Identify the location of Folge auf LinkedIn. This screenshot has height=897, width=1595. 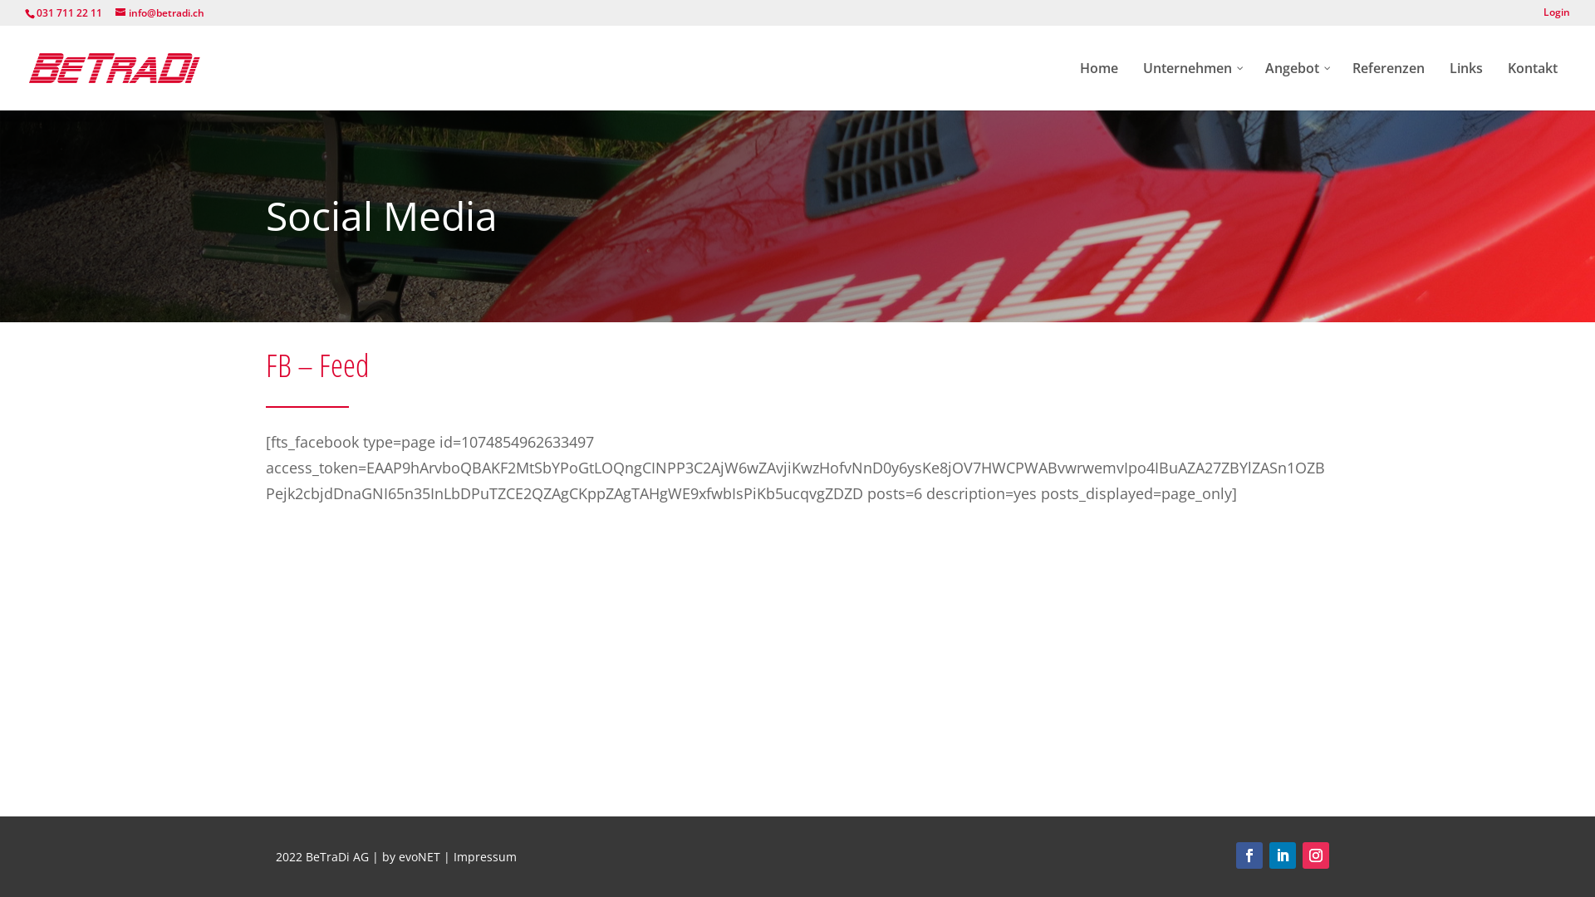
(1283, 855).